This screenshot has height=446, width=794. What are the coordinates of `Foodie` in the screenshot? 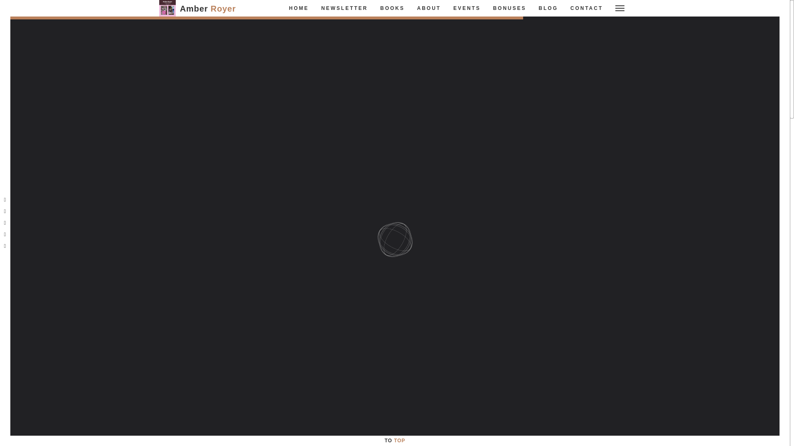 It's located at (209, 120).